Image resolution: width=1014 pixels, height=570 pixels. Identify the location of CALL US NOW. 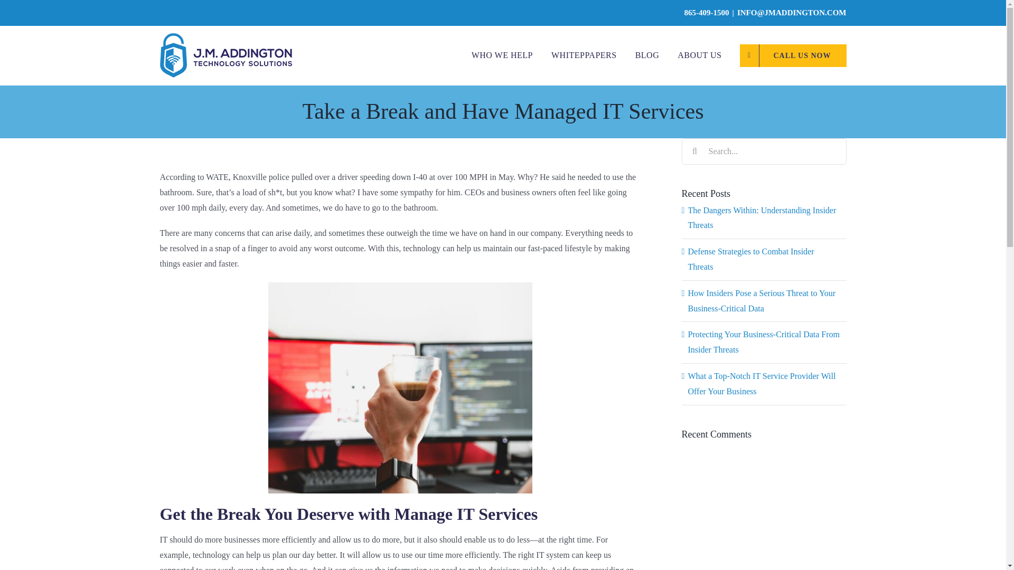
(793, 55).